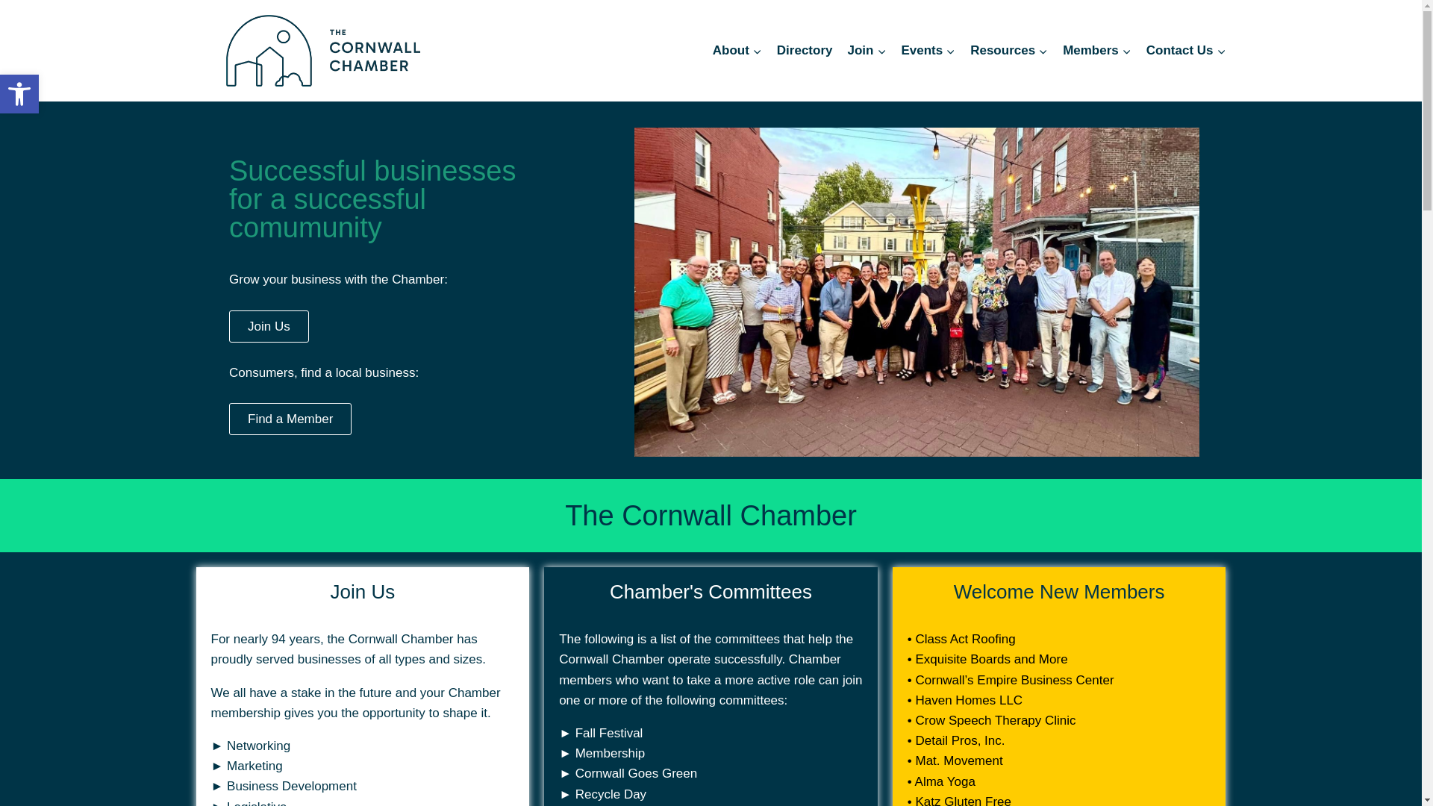  What do you see at coordinates (737, 51) in the screenshot?
I see `About` at bounding box center [737, 51].